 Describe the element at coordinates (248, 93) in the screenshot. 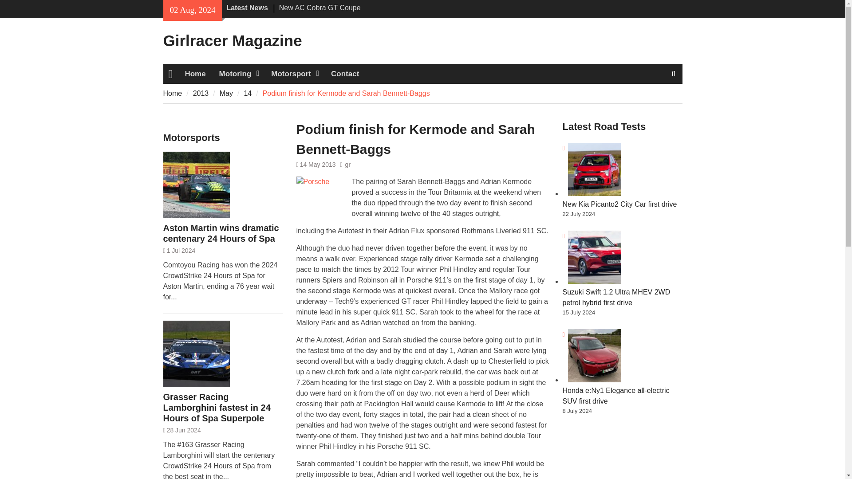

I see `14` at that location.